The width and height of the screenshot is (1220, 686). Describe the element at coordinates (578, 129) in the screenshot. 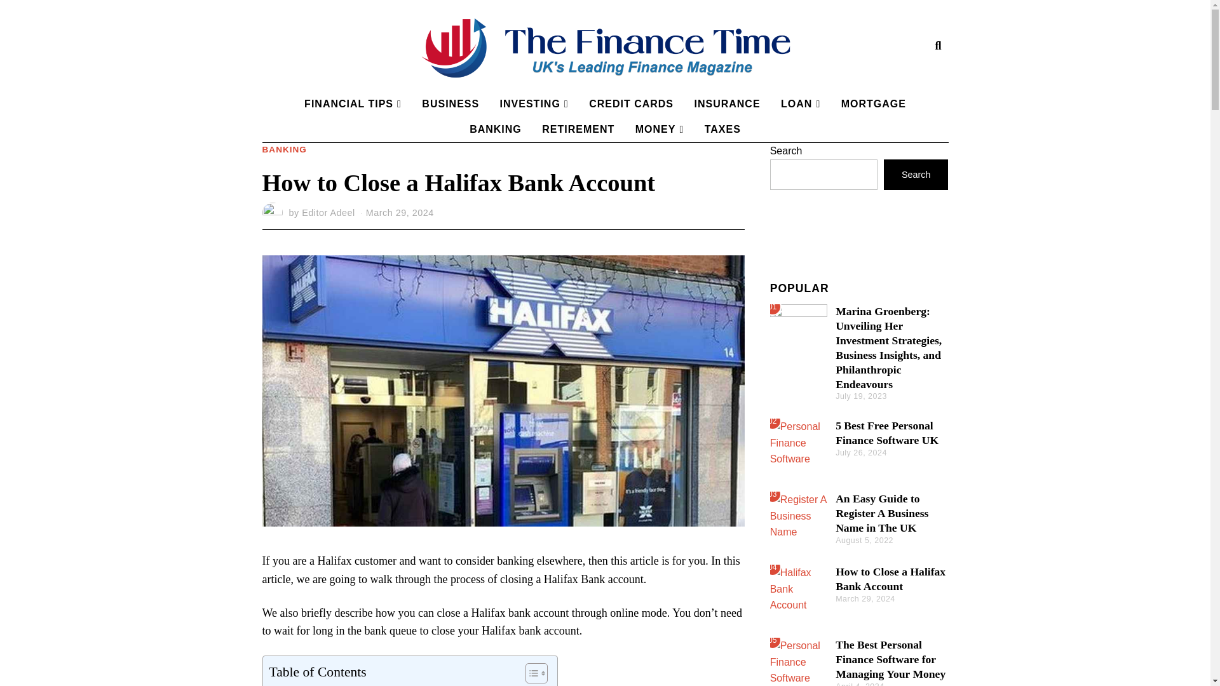

I see `RETIREMENT` at that location.